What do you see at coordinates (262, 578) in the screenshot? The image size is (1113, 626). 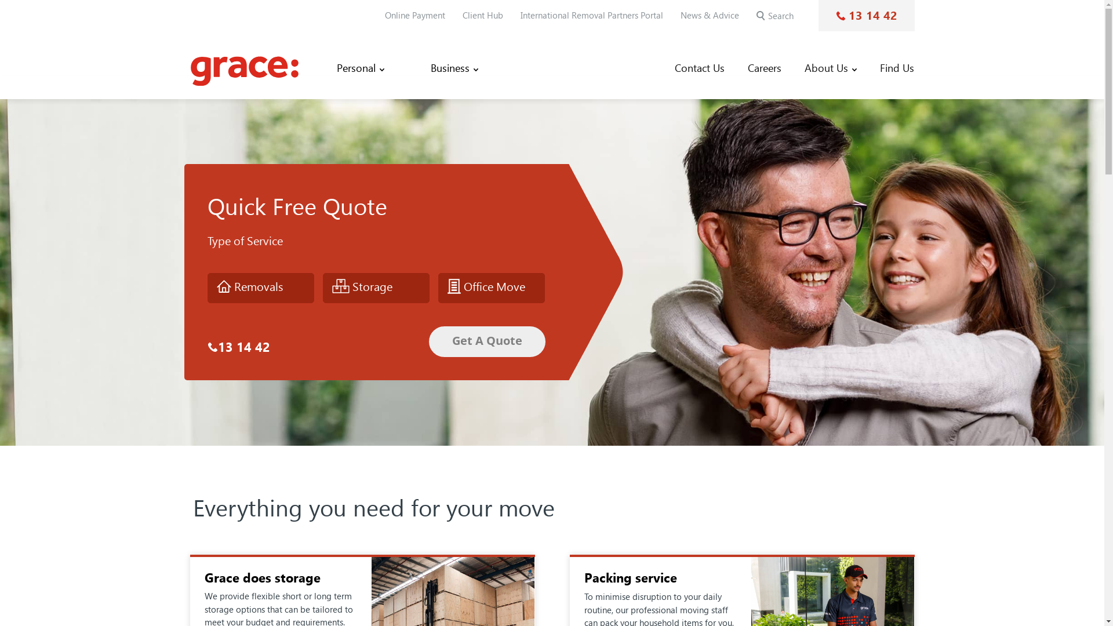 I see `Grace does storage` at bounding box center [262, 578].